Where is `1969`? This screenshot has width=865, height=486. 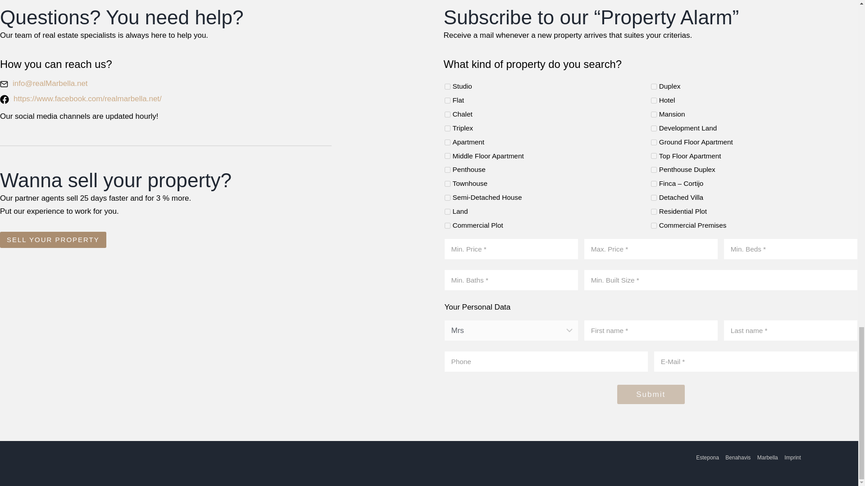 1969 is located at coordinates (447, 86).